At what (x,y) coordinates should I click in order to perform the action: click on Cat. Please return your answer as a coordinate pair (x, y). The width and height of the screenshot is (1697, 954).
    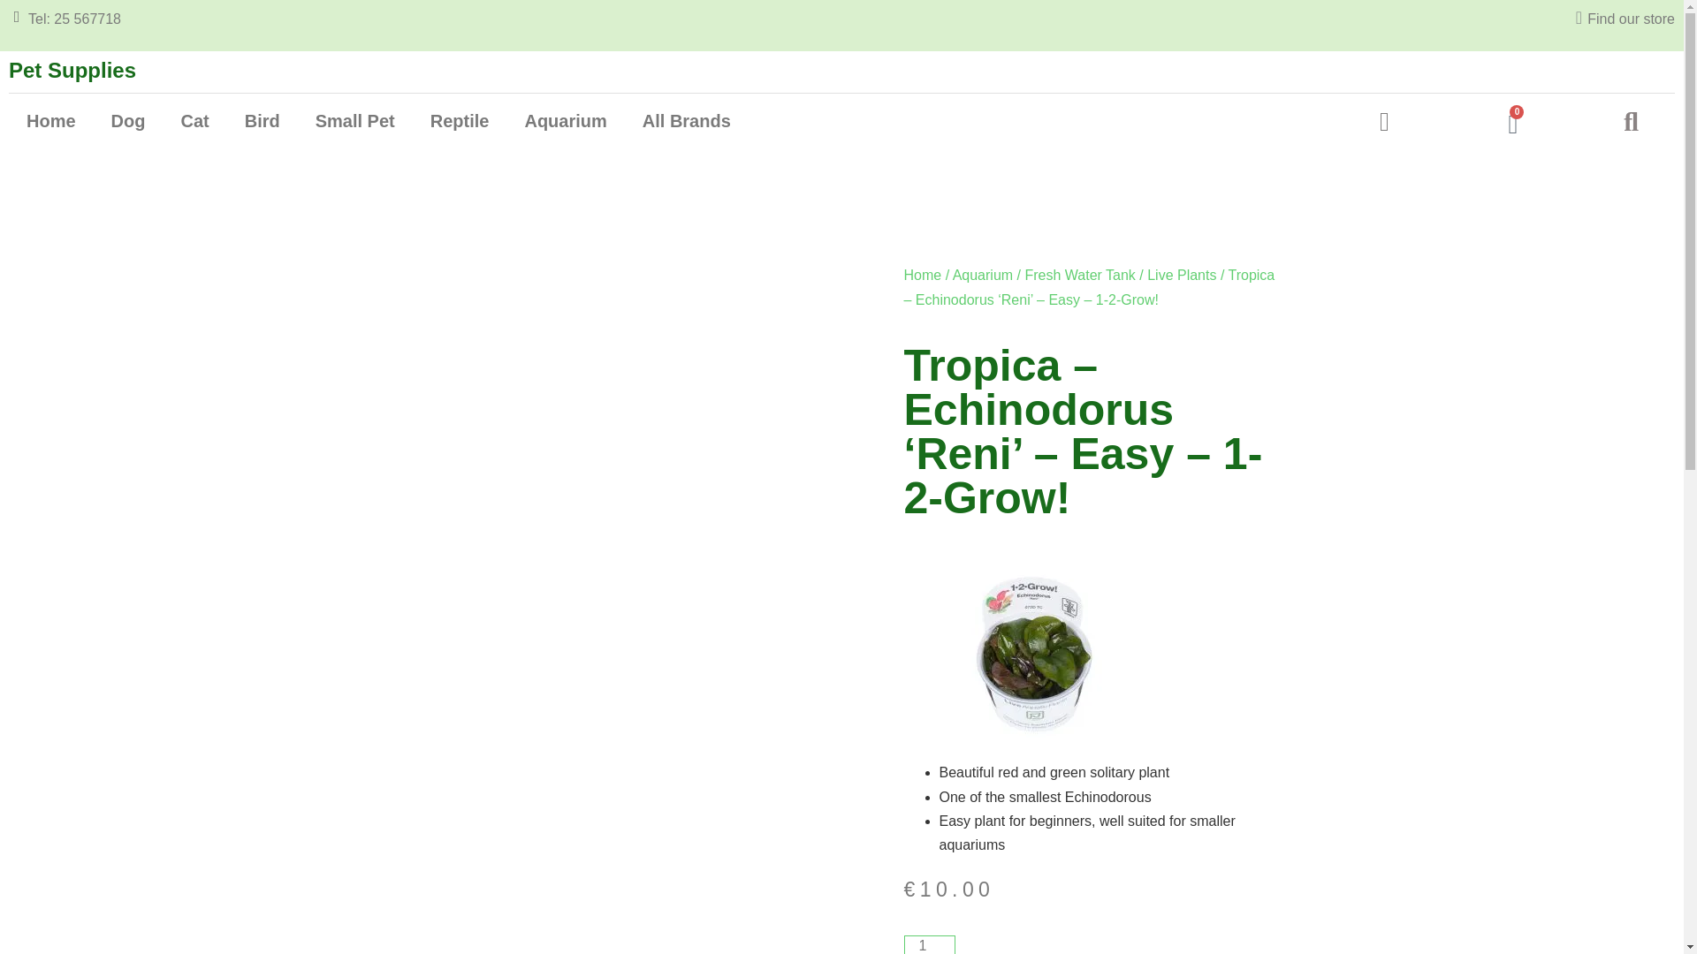
    Looking at the image, I should click on (194, 120).